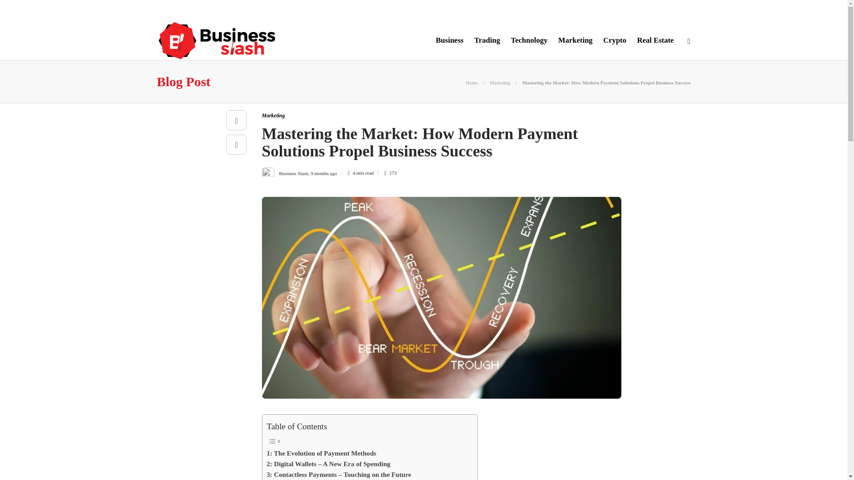 The height and width of the screenshot is (480, 854). What do you see at coordinates (283, 10) in the screenshot?
I see `Contact Us` at bounding box center [283, 10].